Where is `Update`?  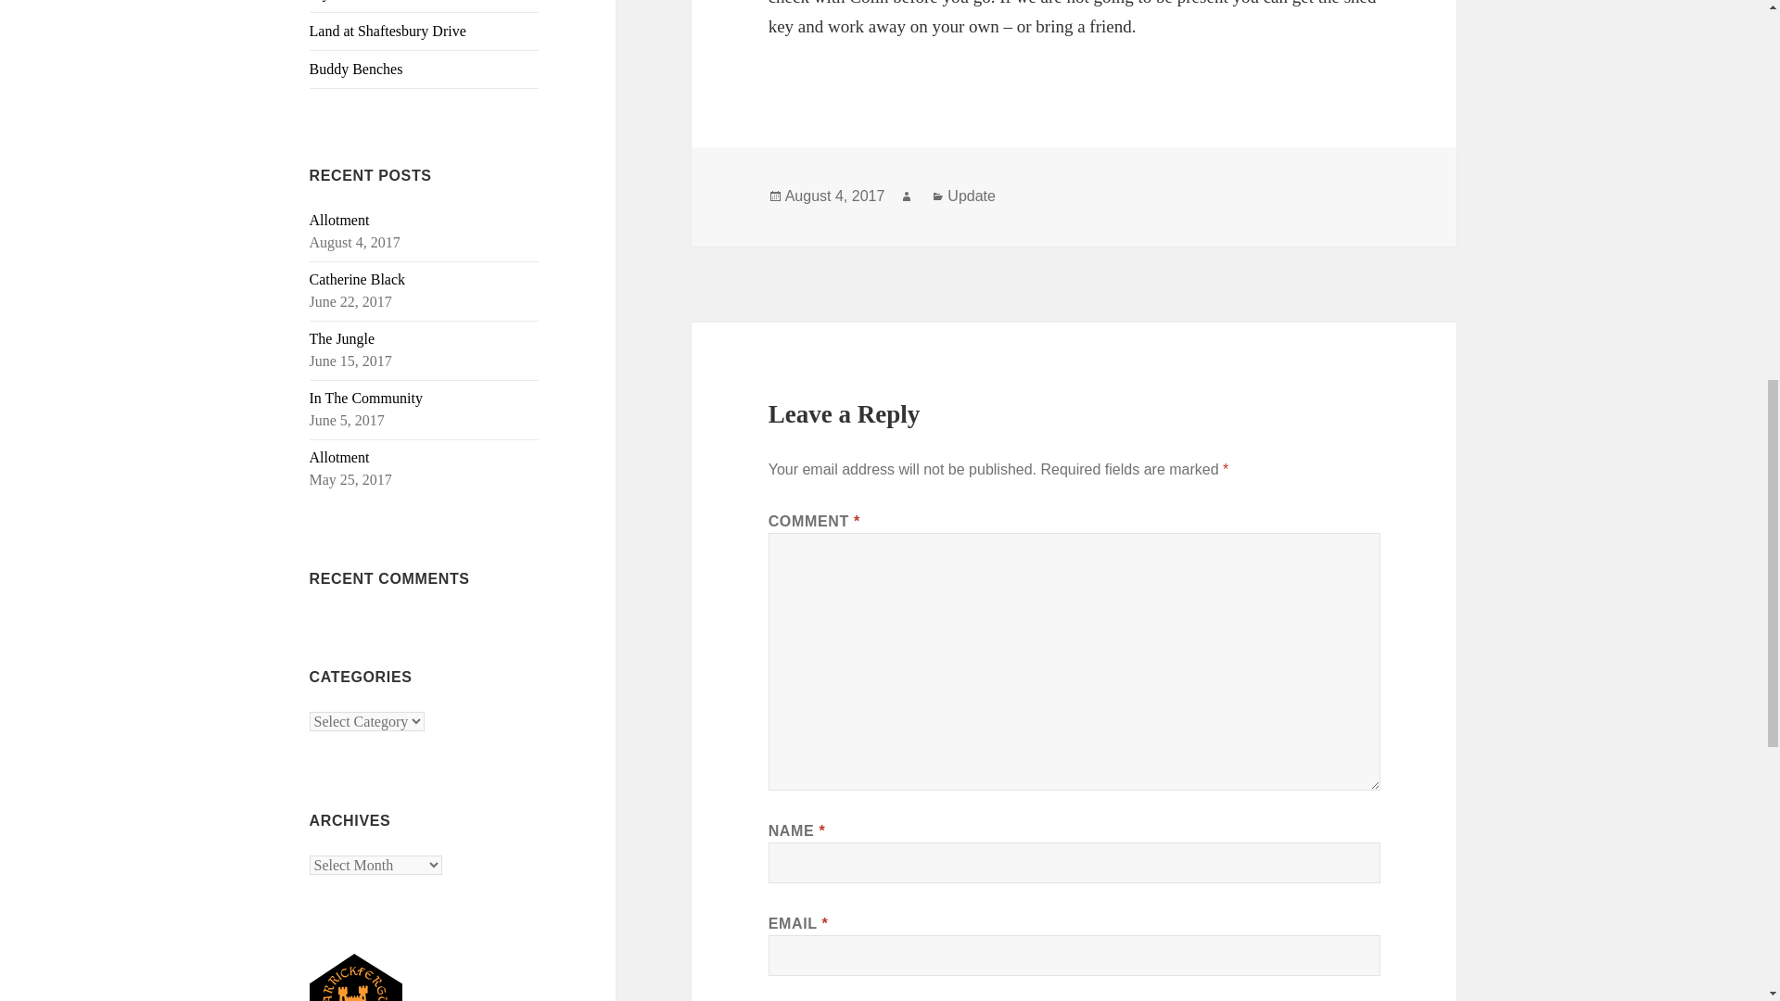 Update is located at coordinates (971, 196).